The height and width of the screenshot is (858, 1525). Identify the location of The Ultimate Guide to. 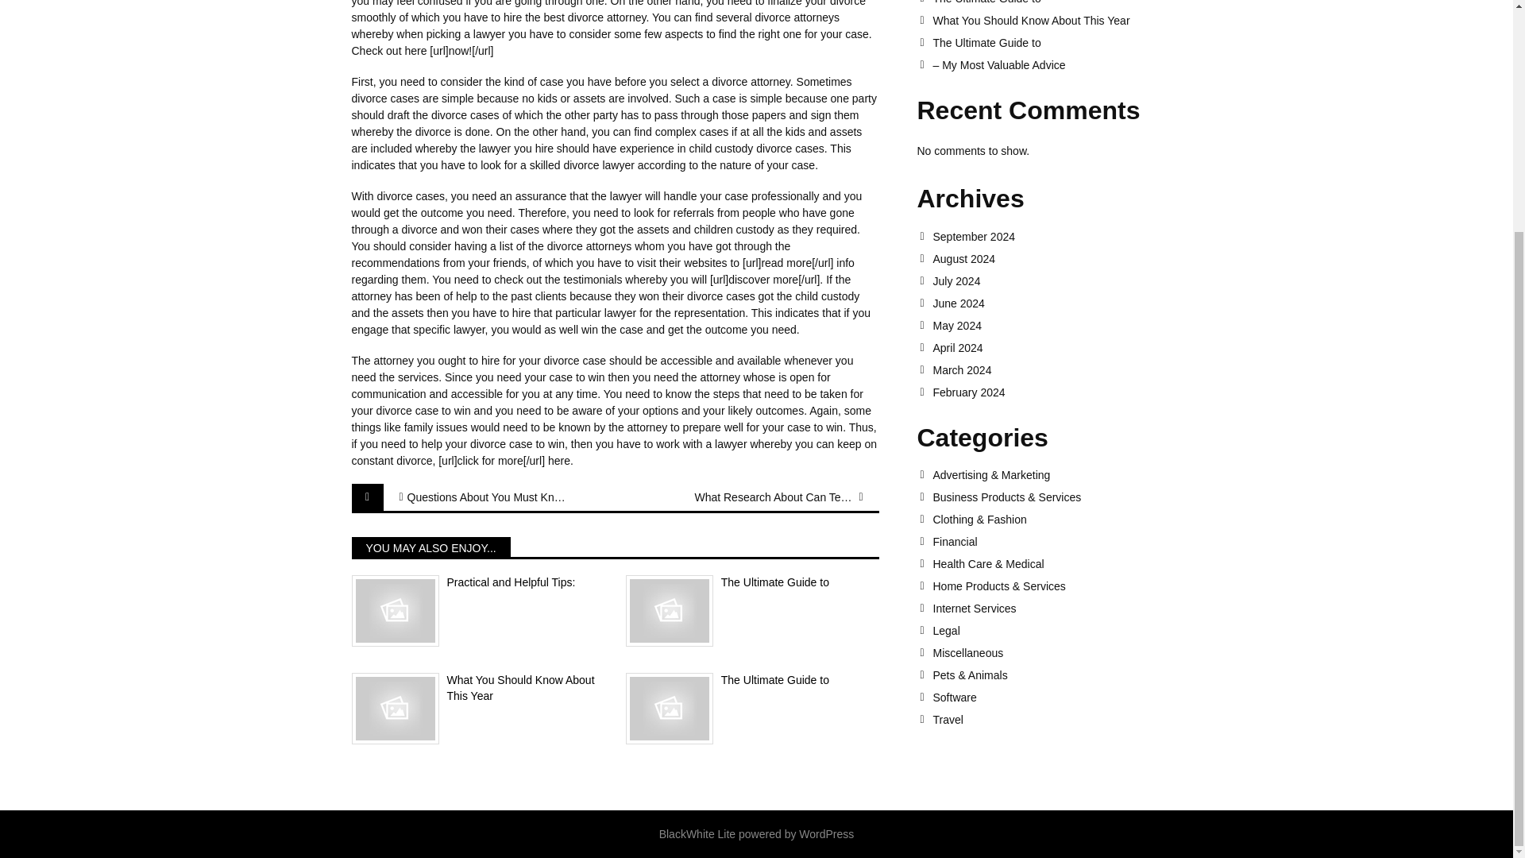
(1046, 2).